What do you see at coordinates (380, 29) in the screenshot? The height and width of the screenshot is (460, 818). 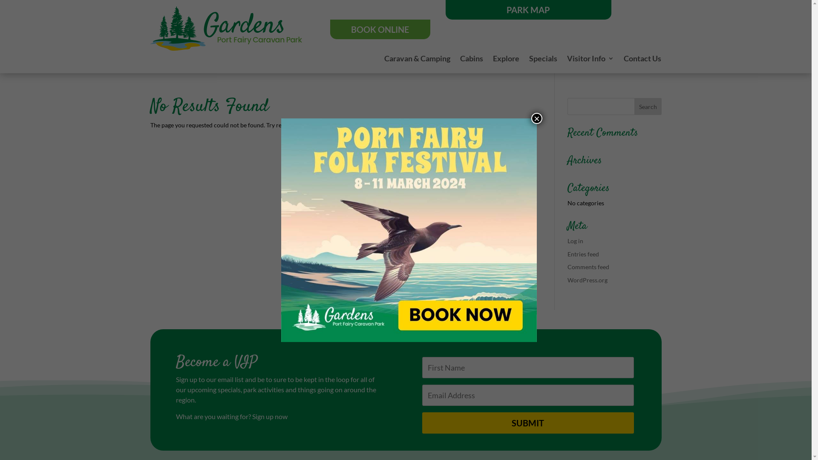 I see `BOOK ONLINE` at bounding box center [380, 29].